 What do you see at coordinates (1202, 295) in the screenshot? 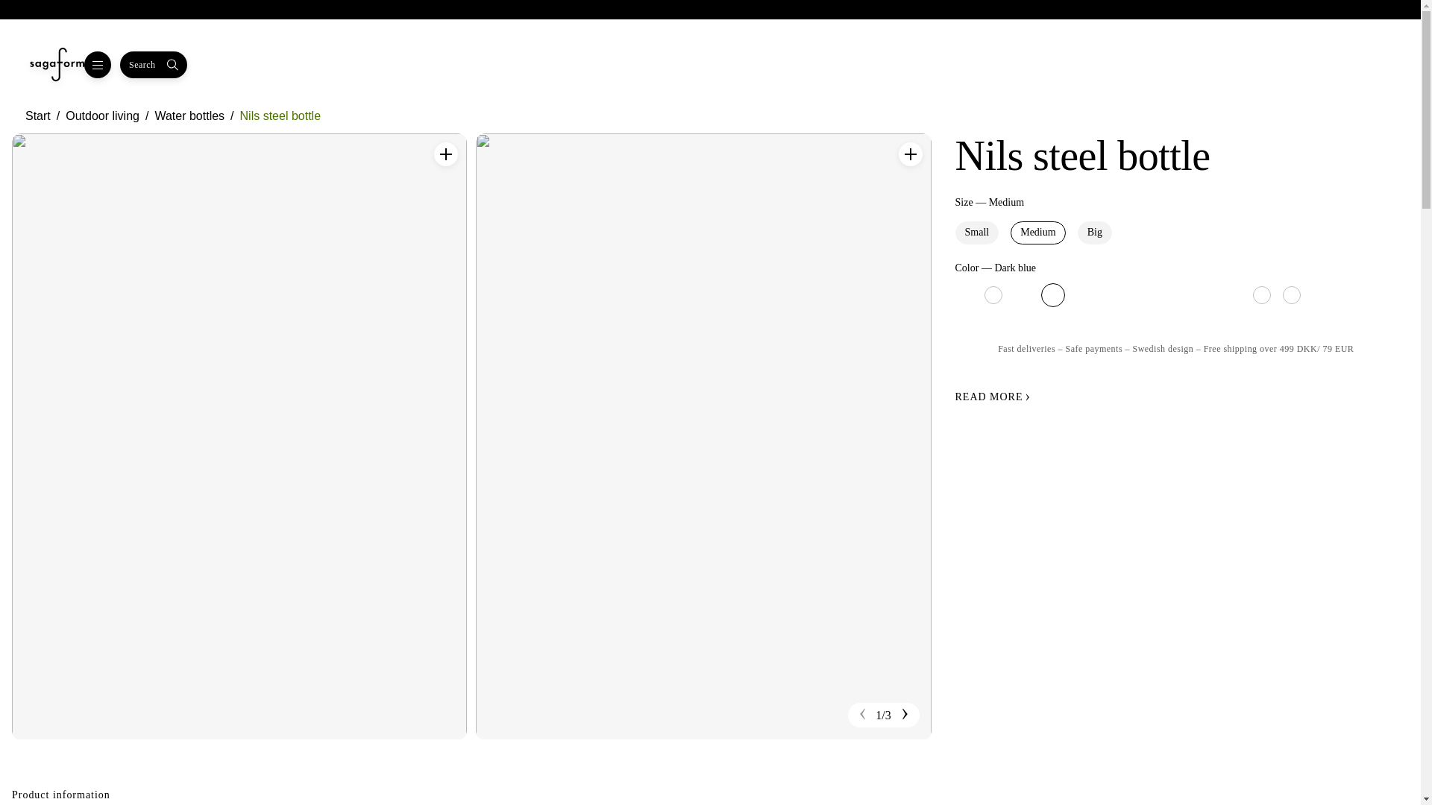
I see `mellan - pink` at bounding box center [1202, 295].